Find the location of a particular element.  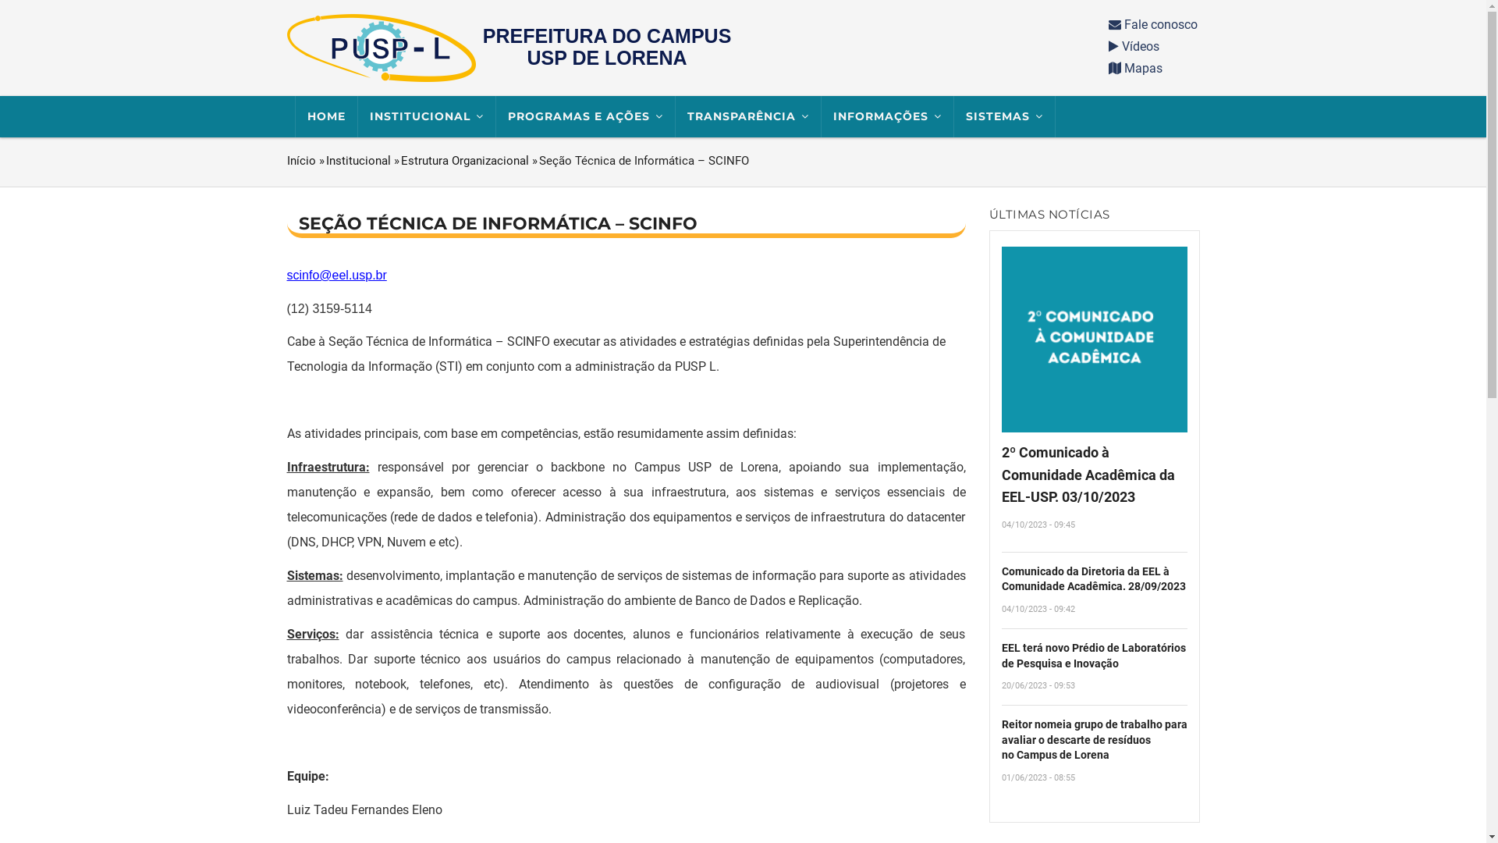

INSTITUCIONAL is located at coordinates (426, 117).